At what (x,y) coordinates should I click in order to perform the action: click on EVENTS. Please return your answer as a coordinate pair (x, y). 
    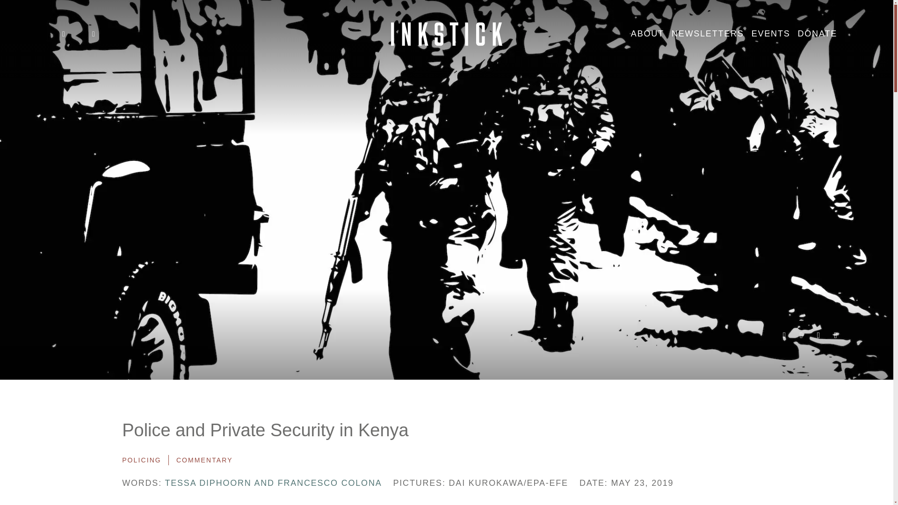
    Looking at the image, I should click on (771, 34).